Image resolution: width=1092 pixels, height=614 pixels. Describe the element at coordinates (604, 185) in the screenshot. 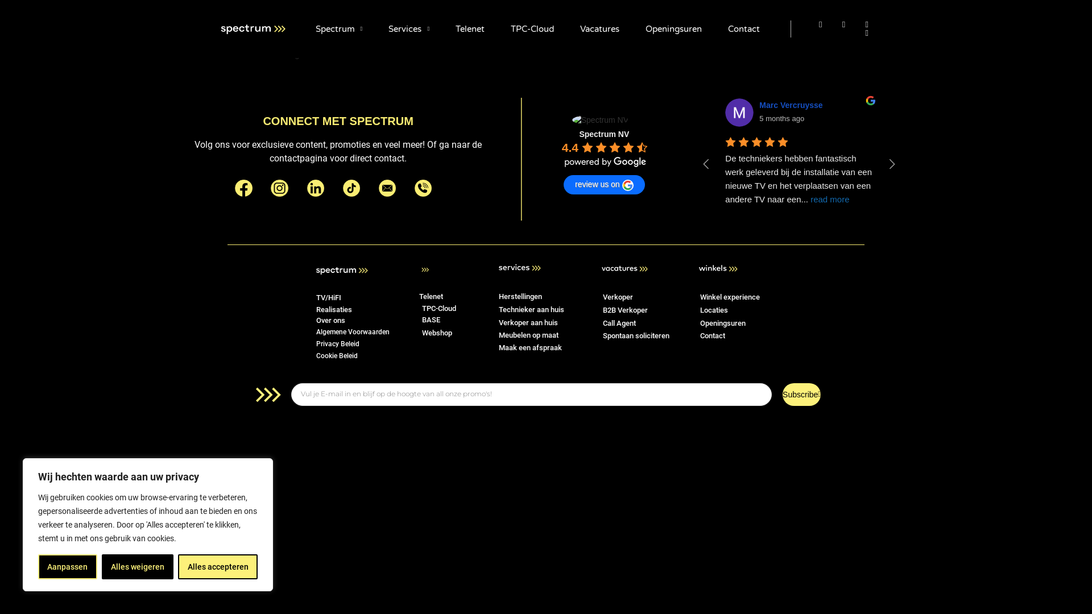

I see `review us on` at that location.